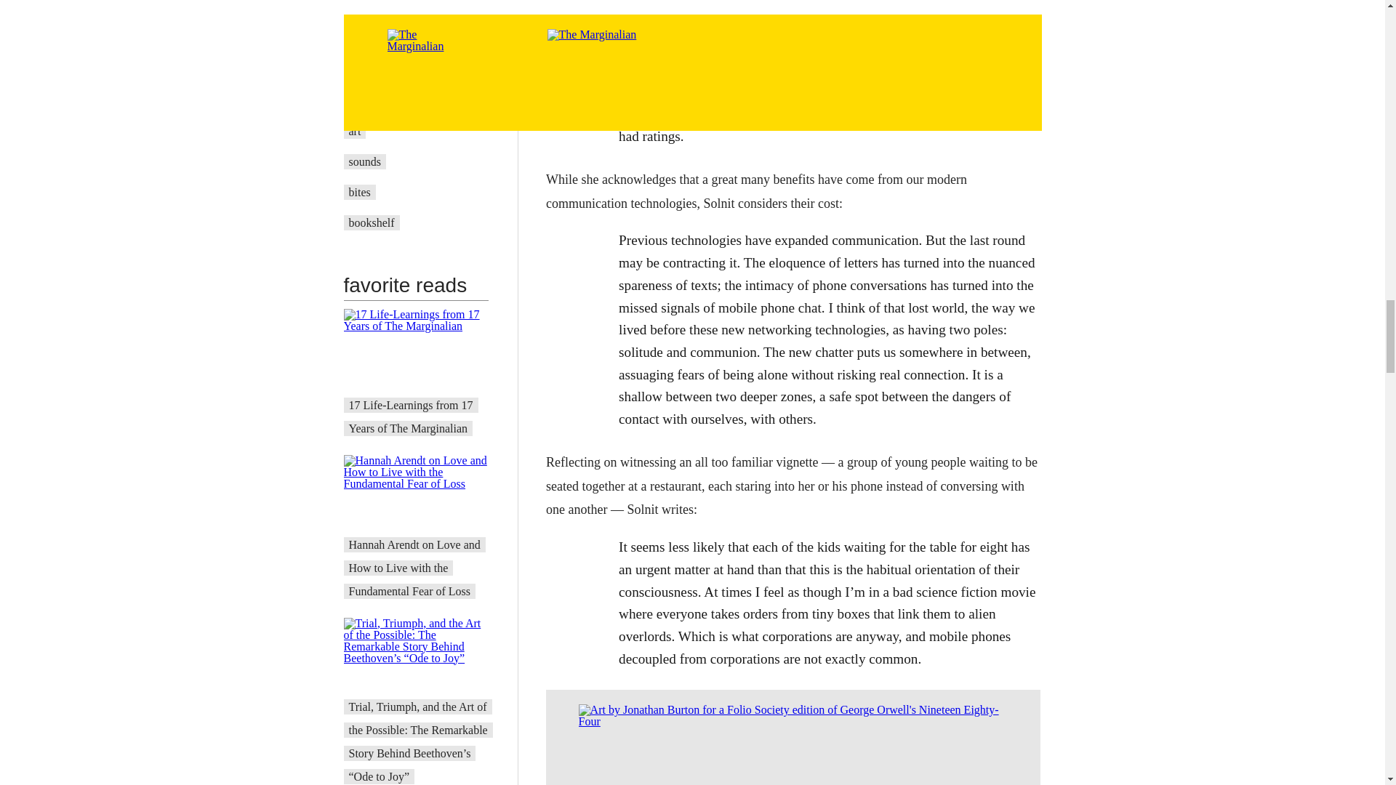  Describe the element at coordinates (395, 100) in the screenshot. I see `A Velocity of Being` at that location.